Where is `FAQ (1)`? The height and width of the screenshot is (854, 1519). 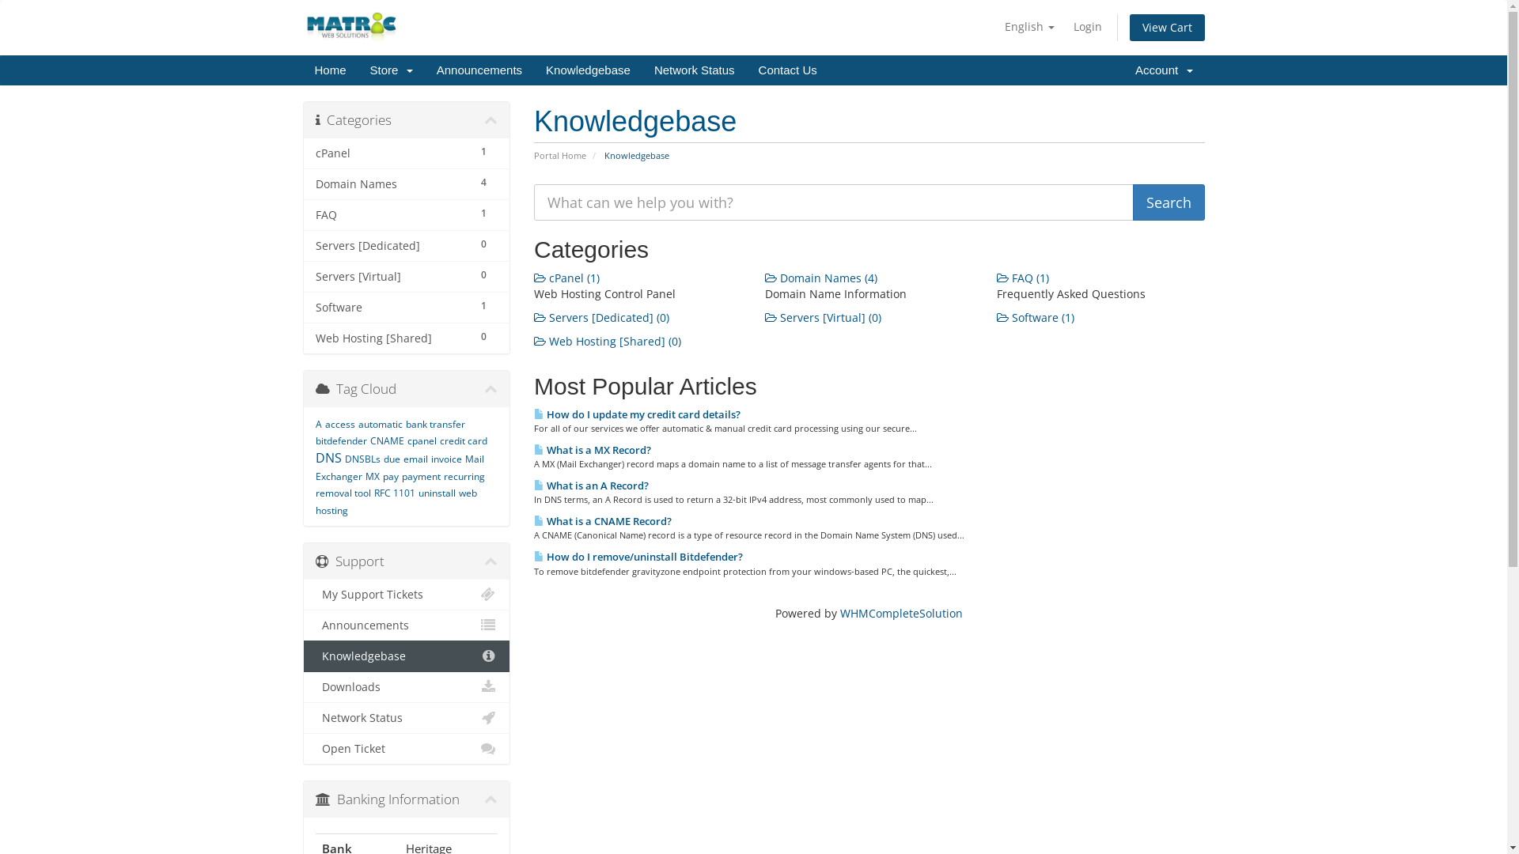
FAQ (1) is located at coordinates (1023, 278).